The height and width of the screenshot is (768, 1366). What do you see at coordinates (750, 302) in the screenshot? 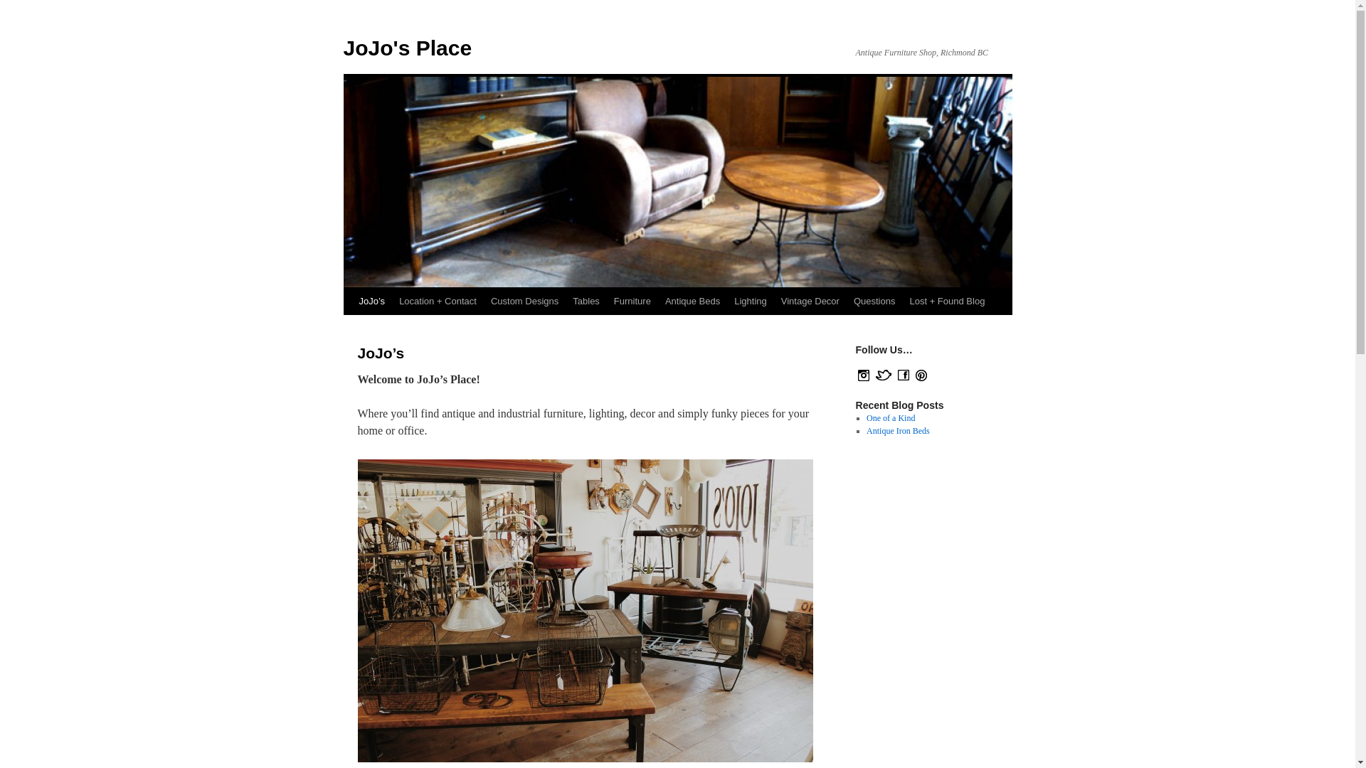
I see `Lighting` at bounding box center [750, 302].